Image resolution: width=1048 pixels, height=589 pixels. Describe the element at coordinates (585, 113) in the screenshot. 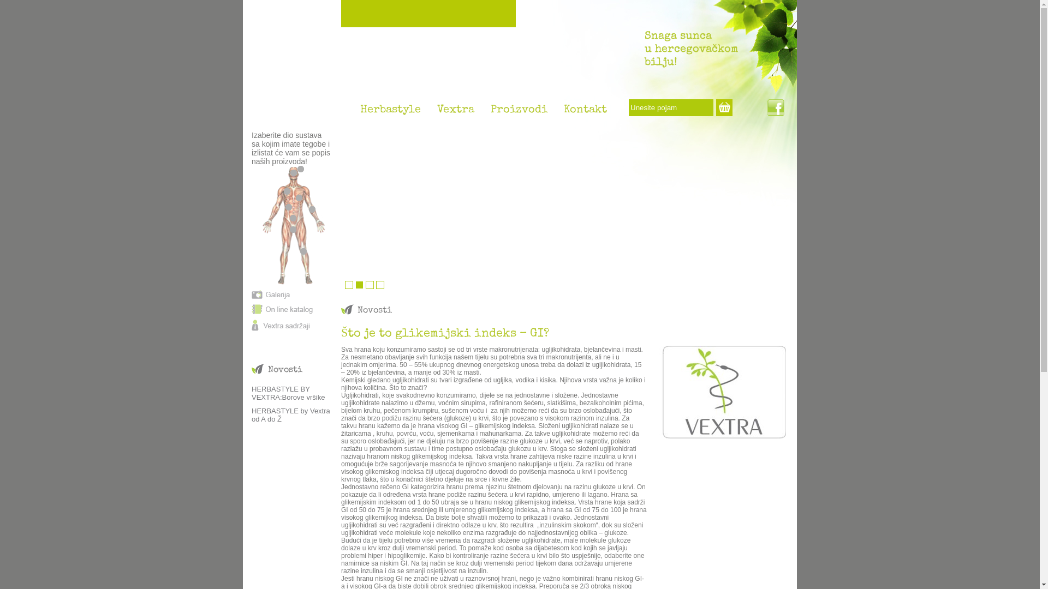

I see `Kontakt` at that location.